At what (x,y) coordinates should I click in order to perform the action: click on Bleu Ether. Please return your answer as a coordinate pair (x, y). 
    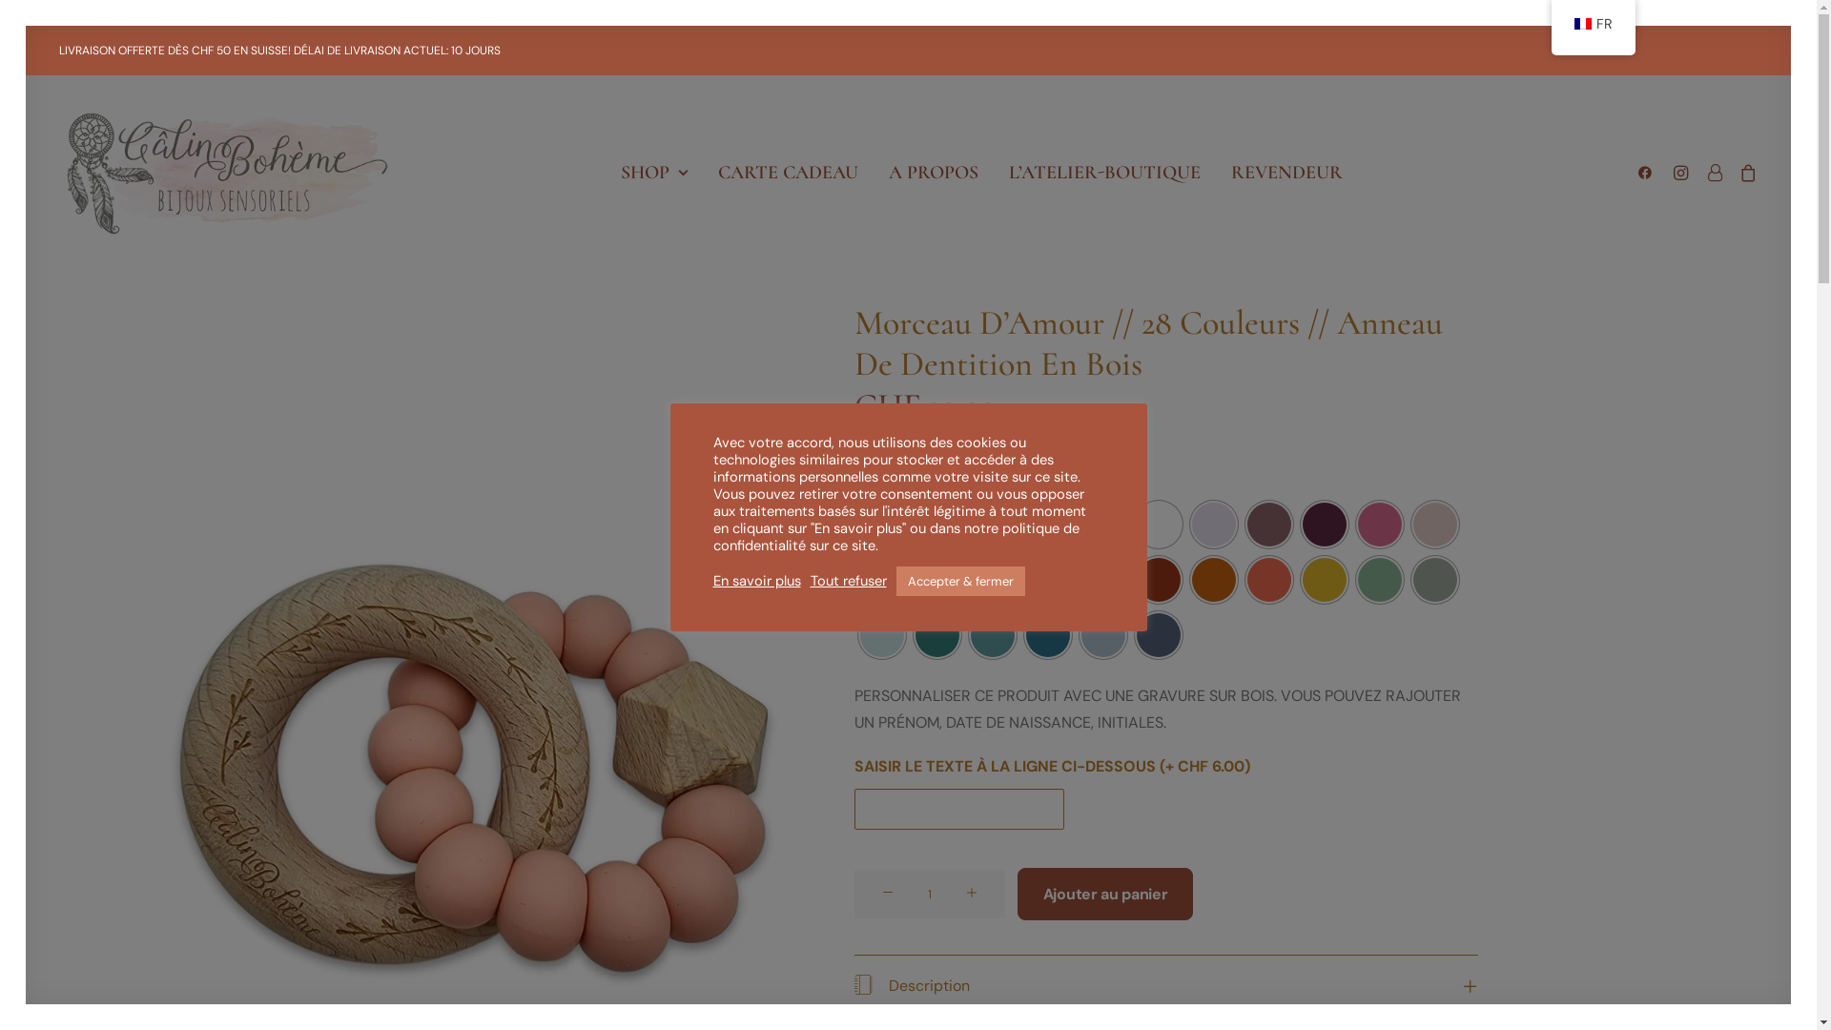
    Looking at the image, I should click on (1103, 635).